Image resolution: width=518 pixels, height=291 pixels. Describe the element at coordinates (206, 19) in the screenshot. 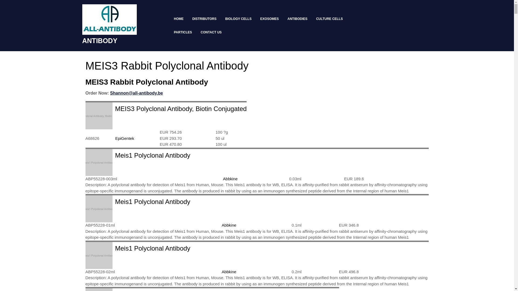

I see `DISTRIBUTORS` at that location.